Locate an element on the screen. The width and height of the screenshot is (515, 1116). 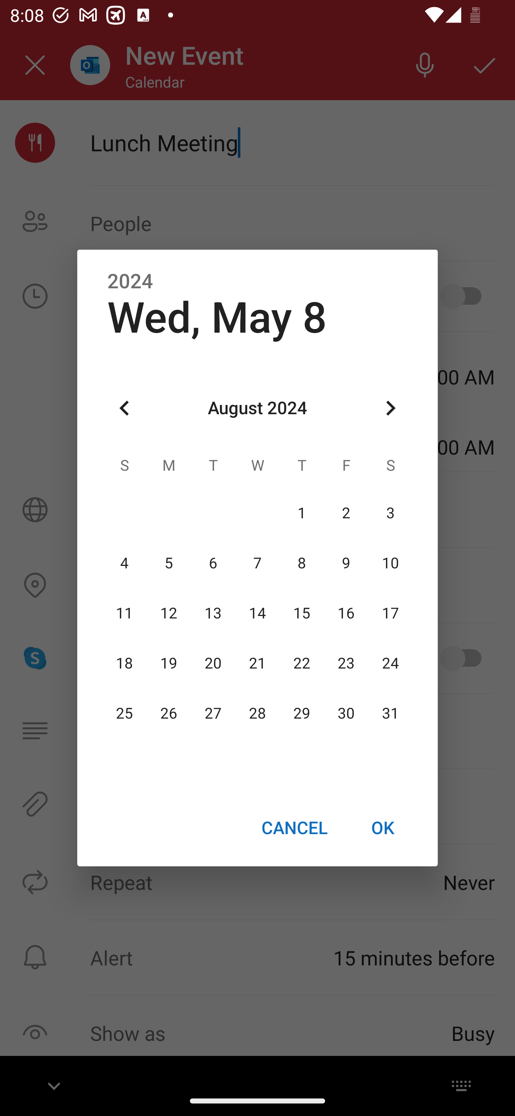
8 08 August 2024 is located at coordinates (301, 563).